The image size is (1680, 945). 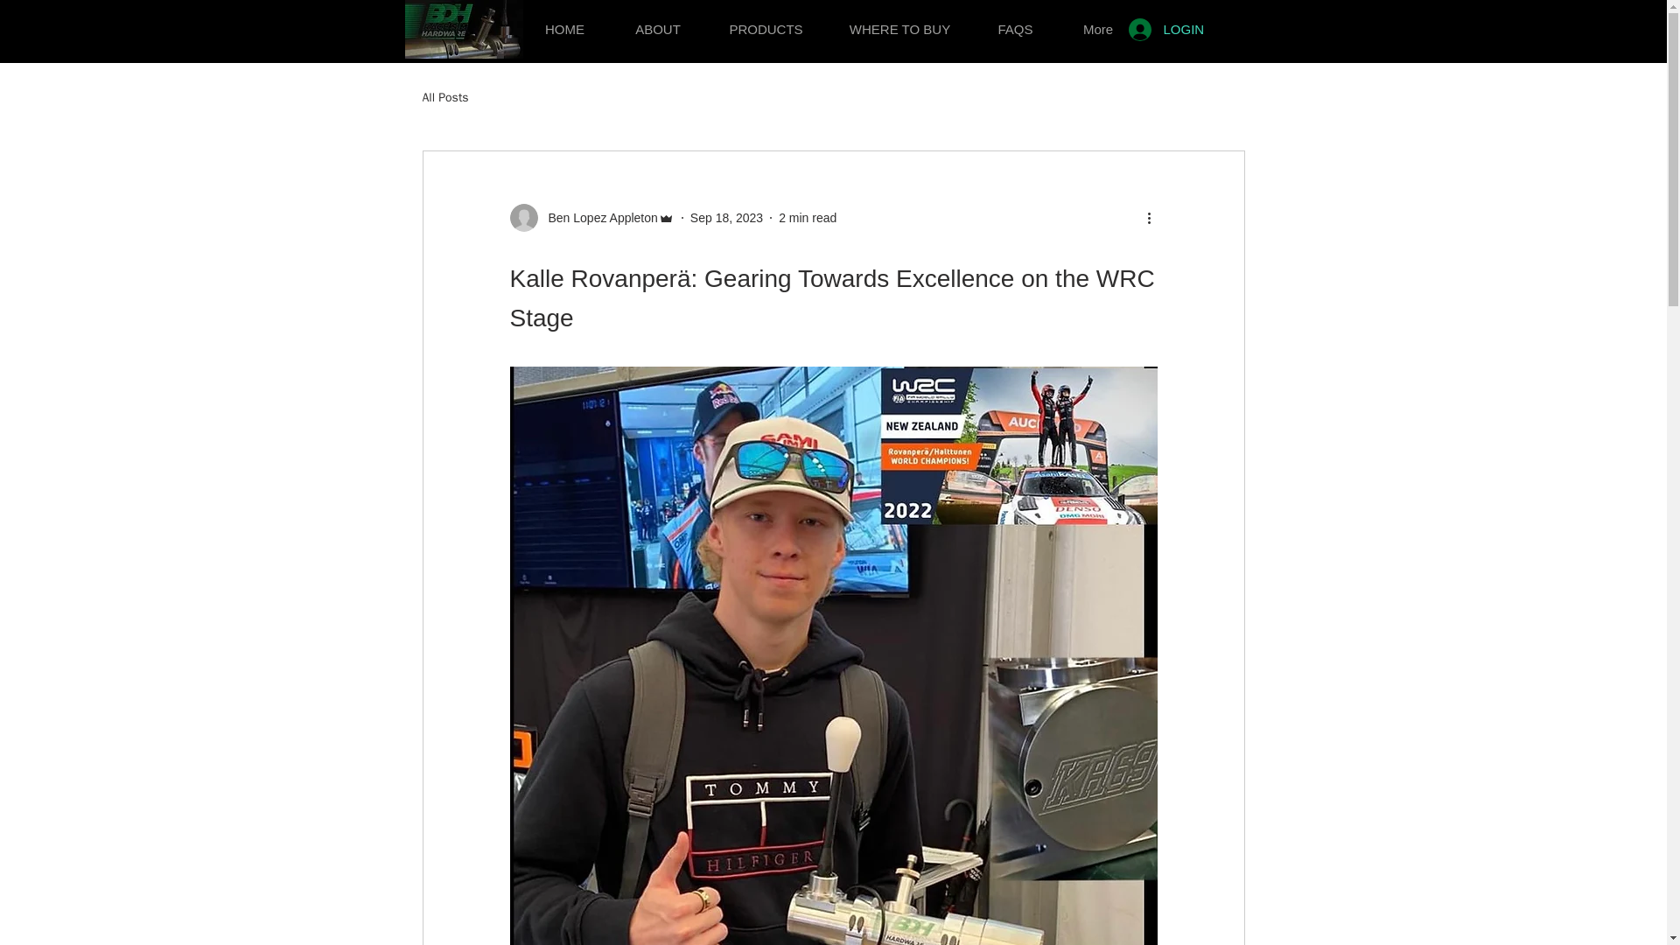 What do you see at coordinates (1144, 28) in the screenshot?
I see `LOGIN` at bounding box center [1144, 28].